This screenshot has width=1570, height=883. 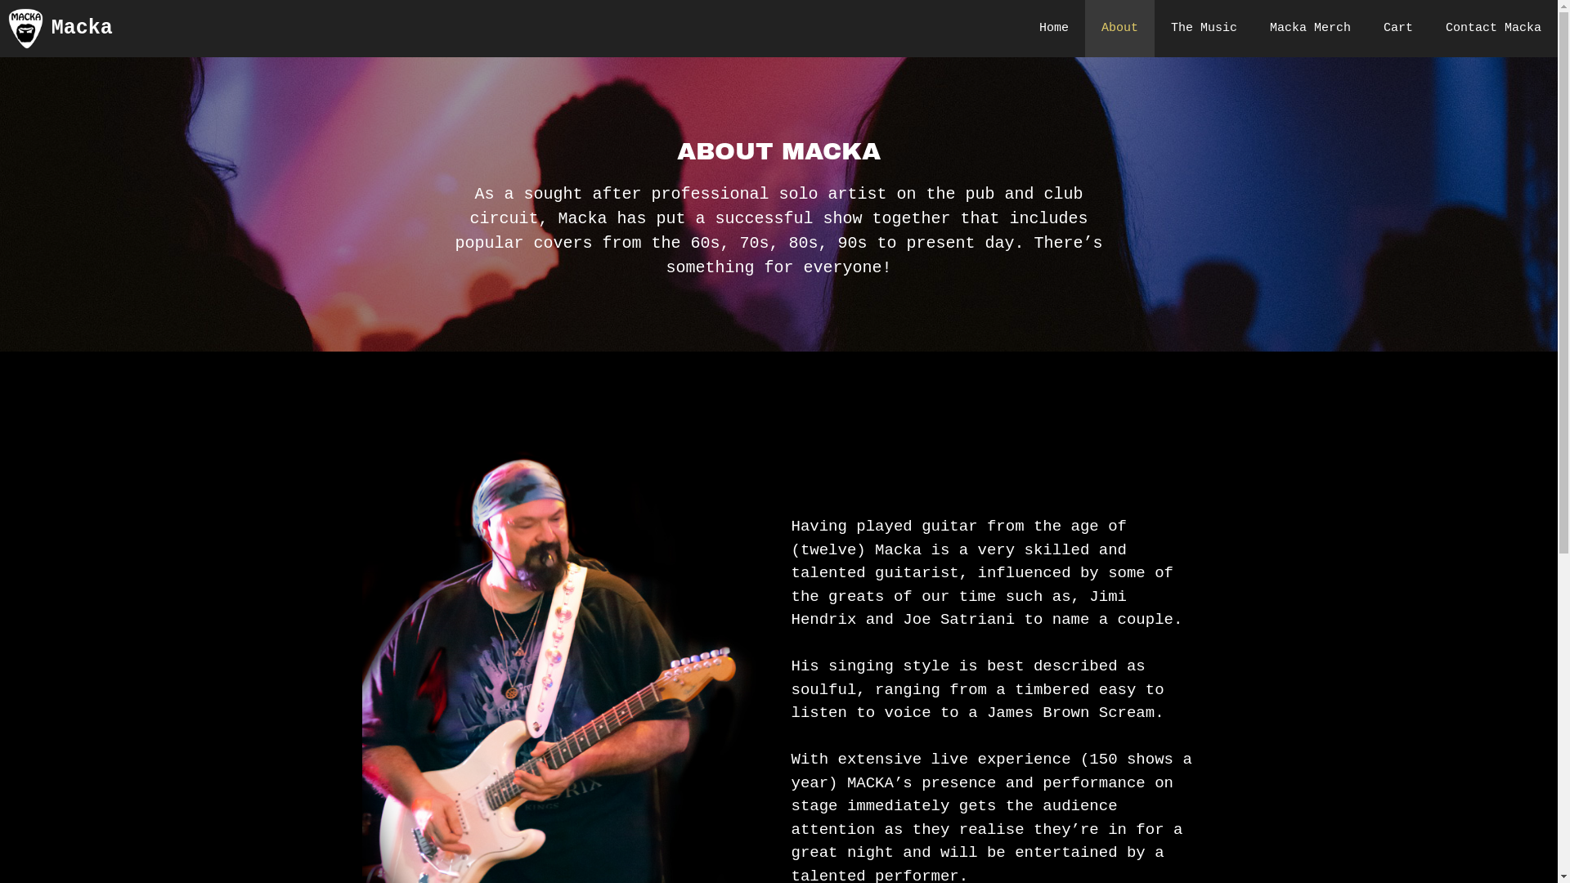 I want to click on Macka Merch, so click(x=1310, y=29).